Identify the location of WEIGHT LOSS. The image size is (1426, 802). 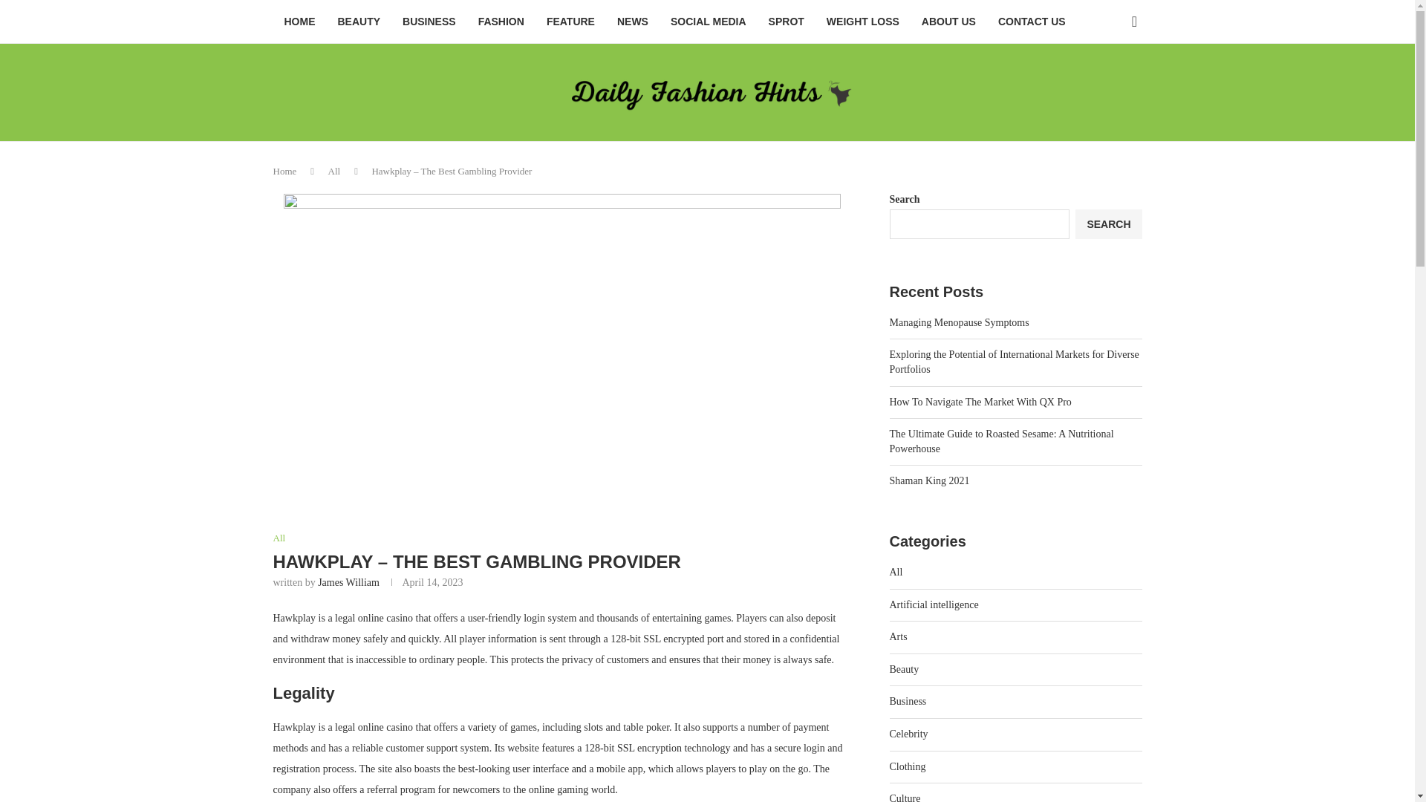
(863, 22).